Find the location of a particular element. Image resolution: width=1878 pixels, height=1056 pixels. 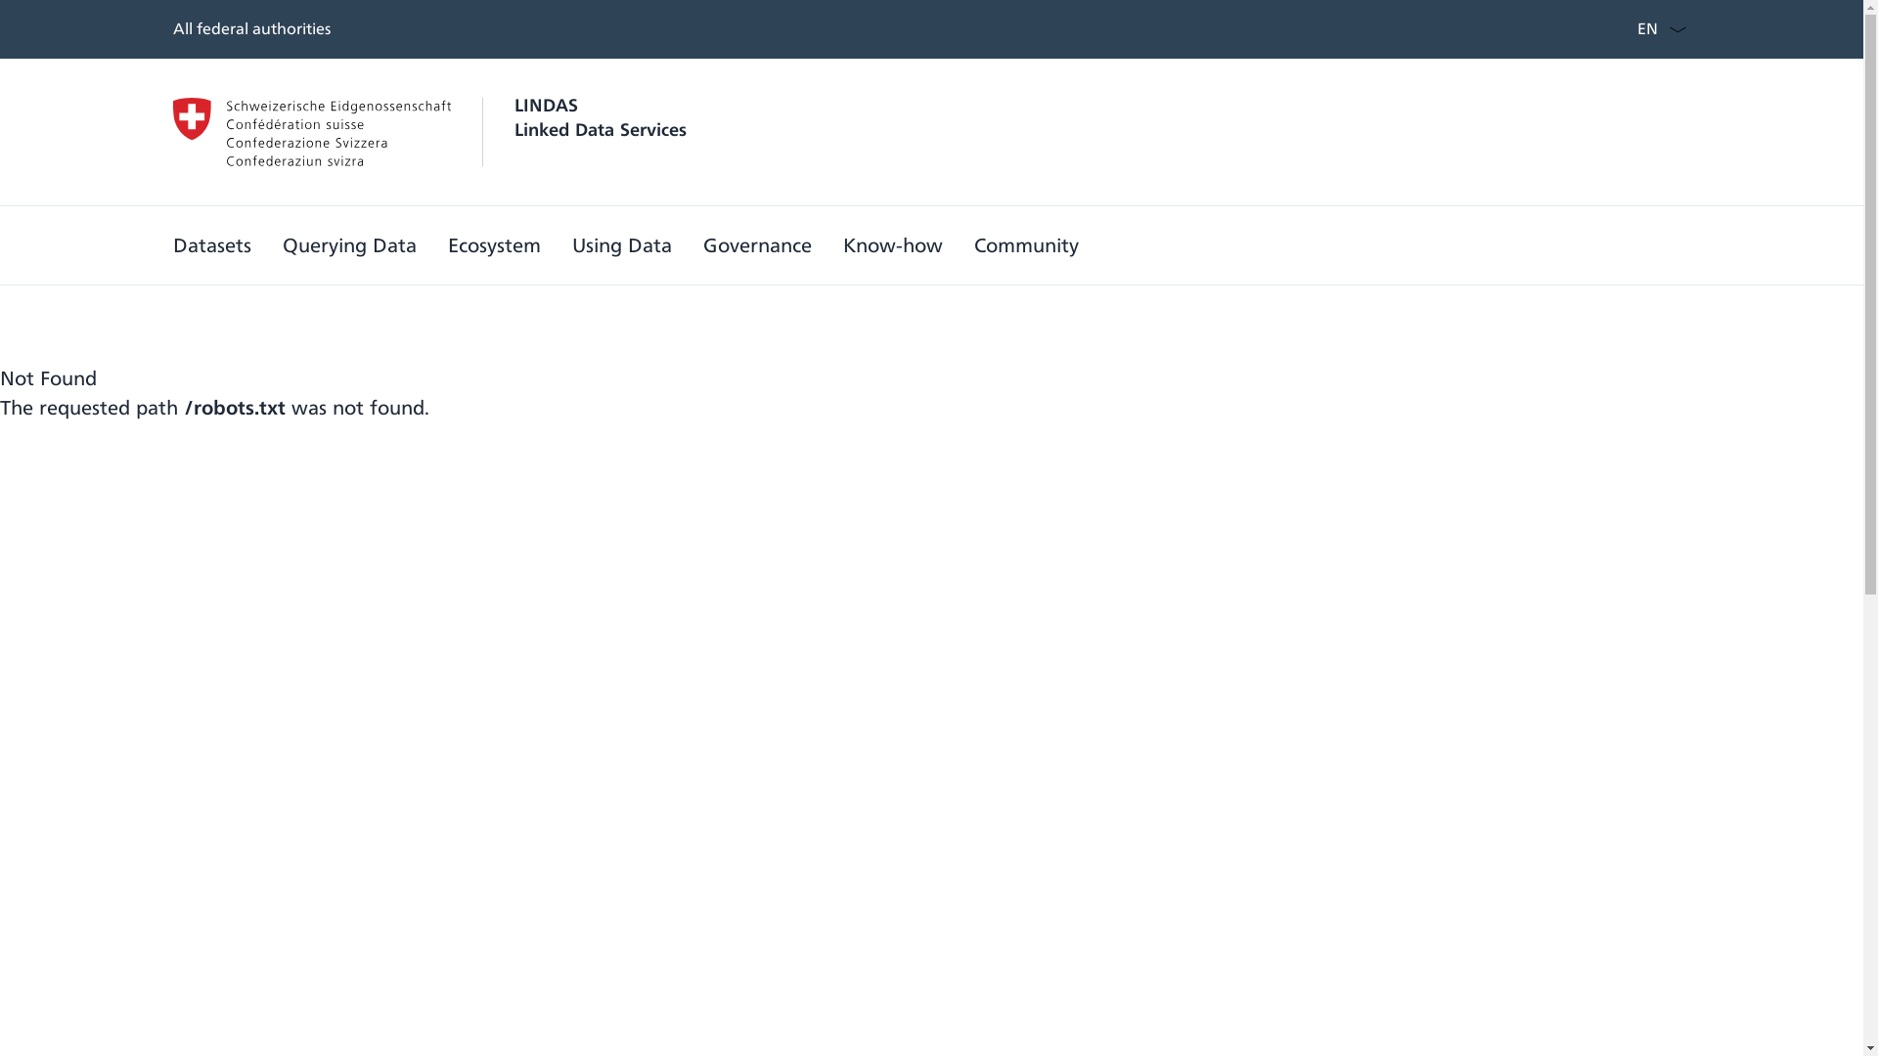

Governance is located at coordinates (757, 245).